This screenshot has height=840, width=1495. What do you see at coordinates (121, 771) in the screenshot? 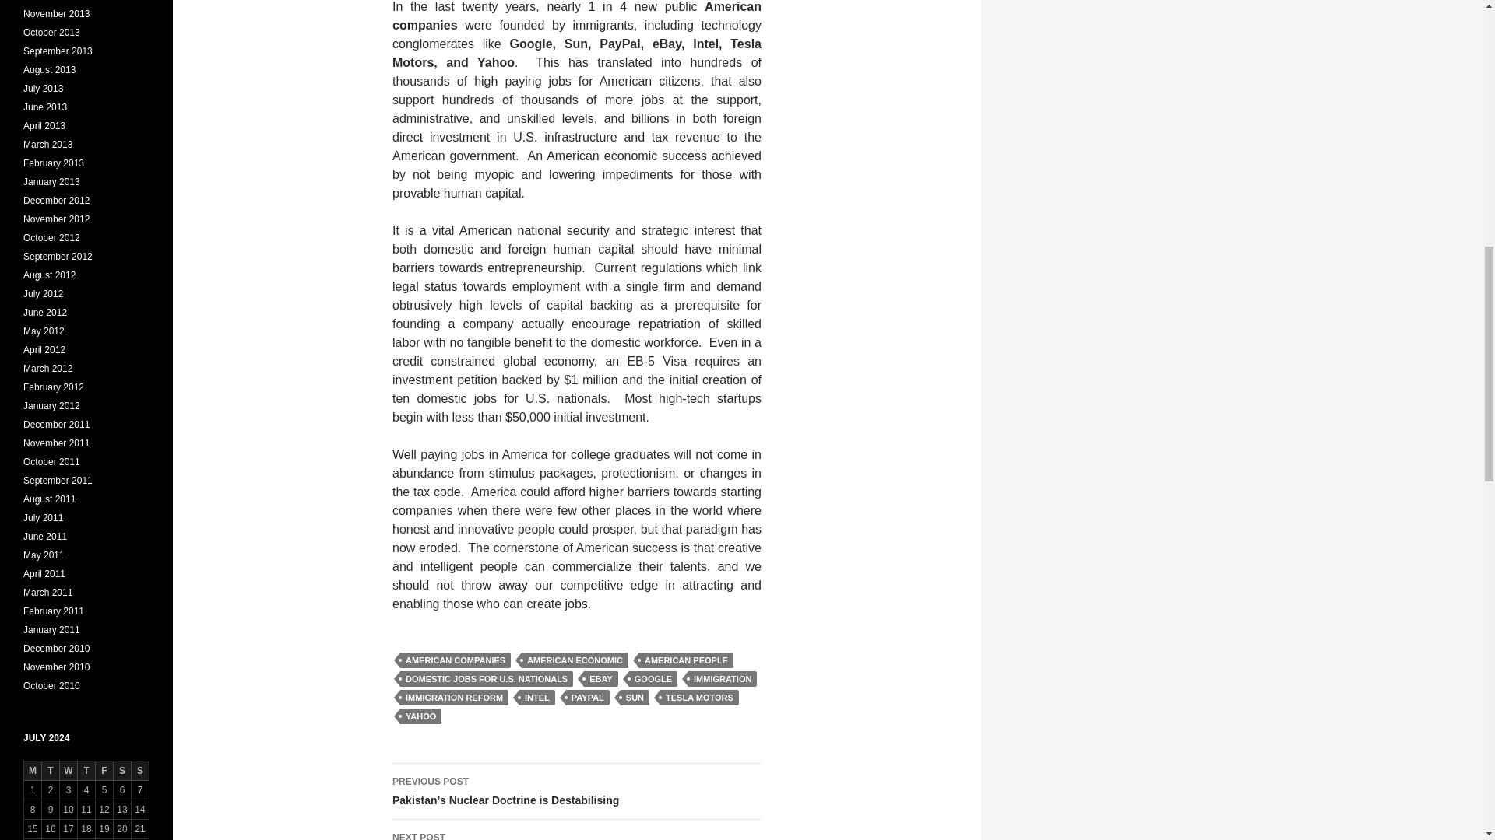
I see `Saturday` at bounding box center [121, 771].